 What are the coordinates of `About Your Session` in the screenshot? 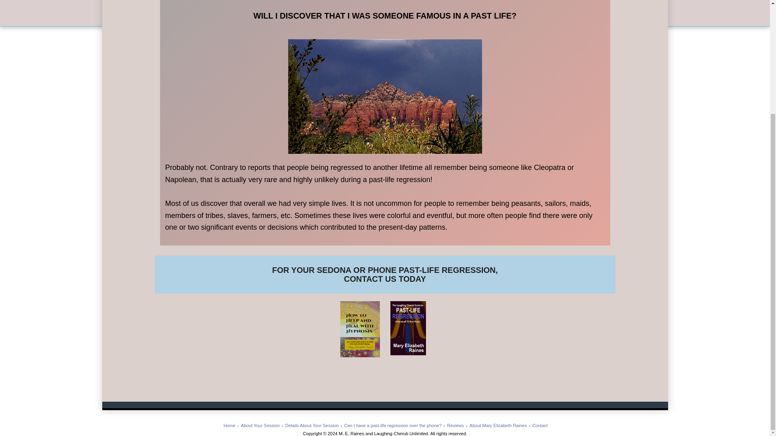 It's located at (260, 425).